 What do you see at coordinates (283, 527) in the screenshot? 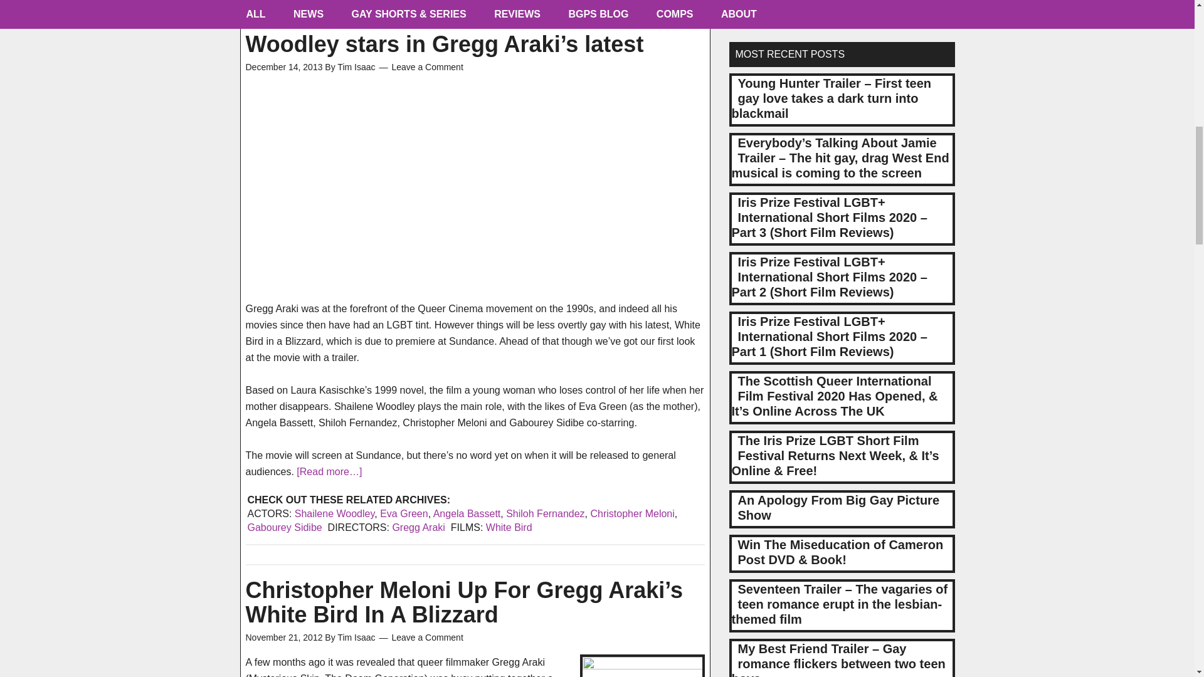
I see `Gabourey Sidibe` at bounding box center [283, 527].